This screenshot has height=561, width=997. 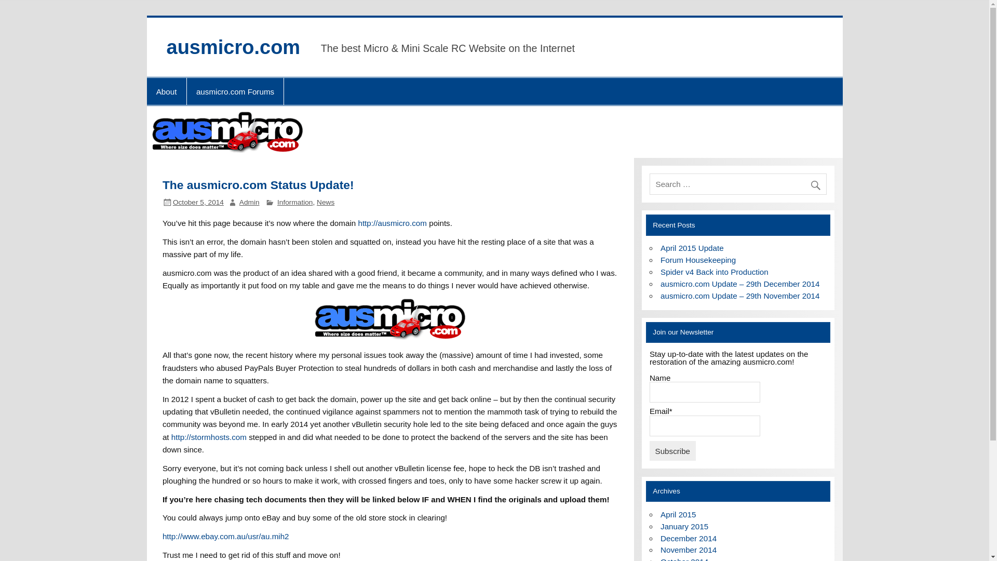 What do you see at coordinates (673, 450) in the screenshot?
I see `Subscribe` at bounding box center [673, 450].